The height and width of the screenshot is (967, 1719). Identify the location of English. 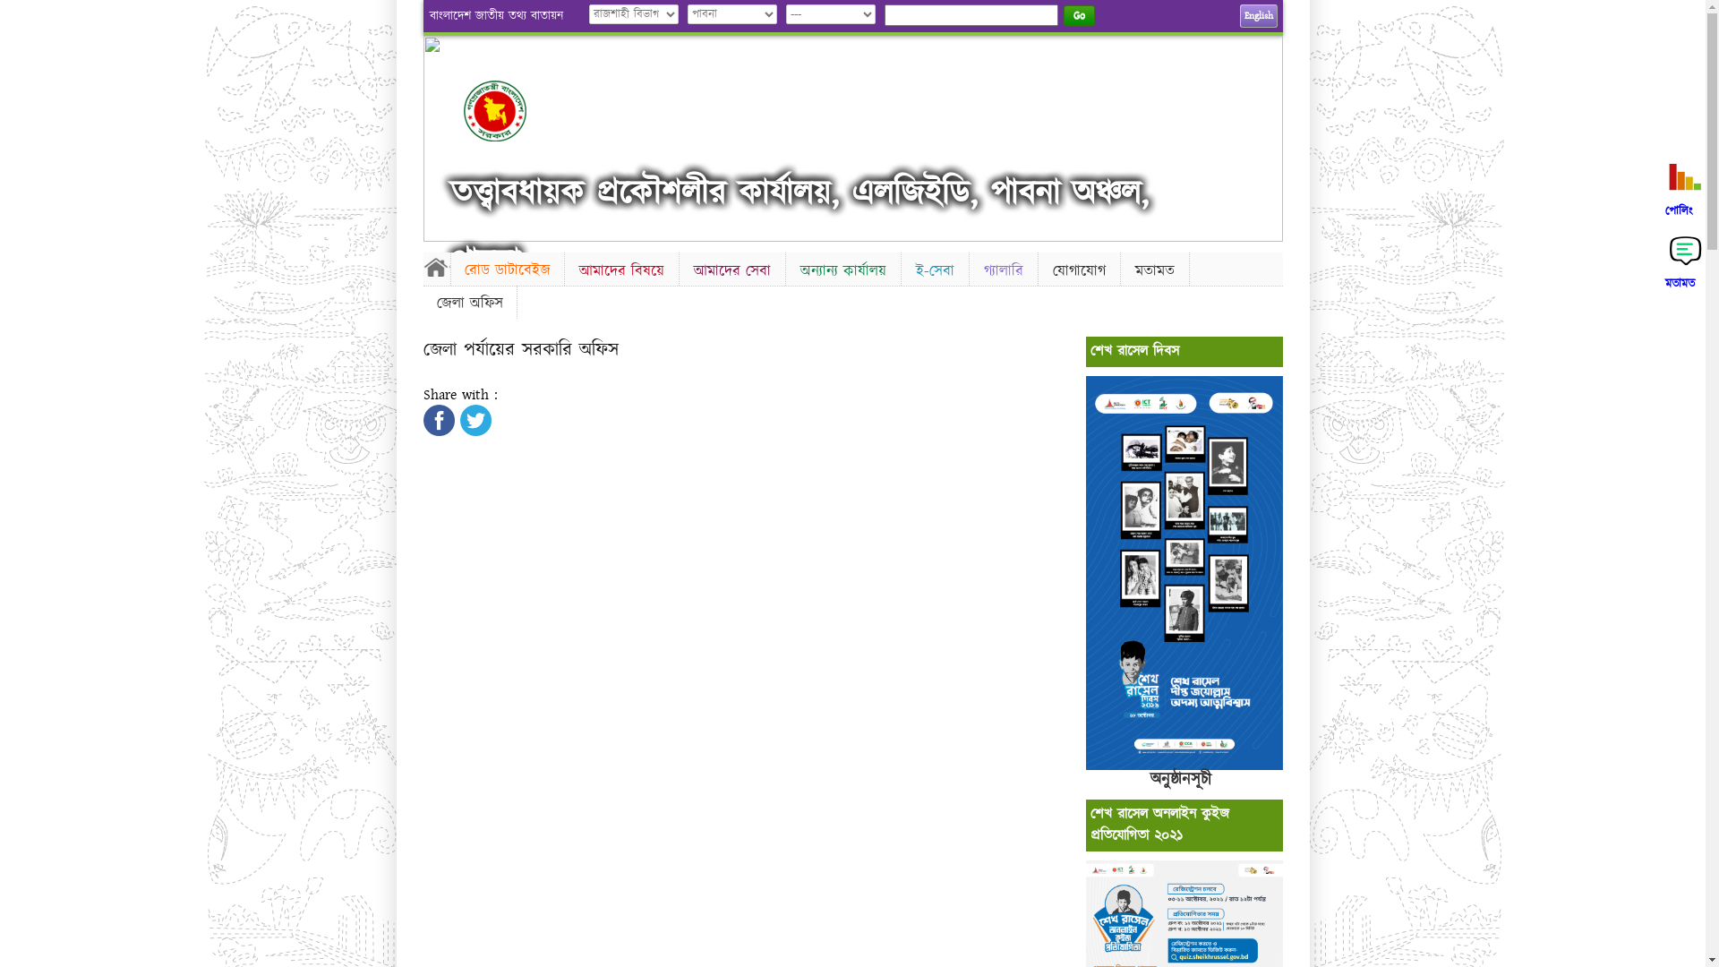
(1258, 16).